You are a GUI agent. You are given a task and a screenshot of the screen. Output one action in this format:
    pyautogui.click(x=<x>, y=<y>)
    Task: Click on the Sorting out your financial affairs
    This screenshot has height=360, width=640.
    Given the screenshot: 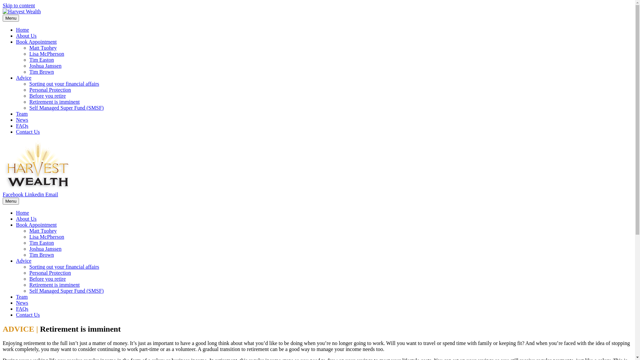 What is the action you would take?
    pyautogui.click(x=64, y=84)
    